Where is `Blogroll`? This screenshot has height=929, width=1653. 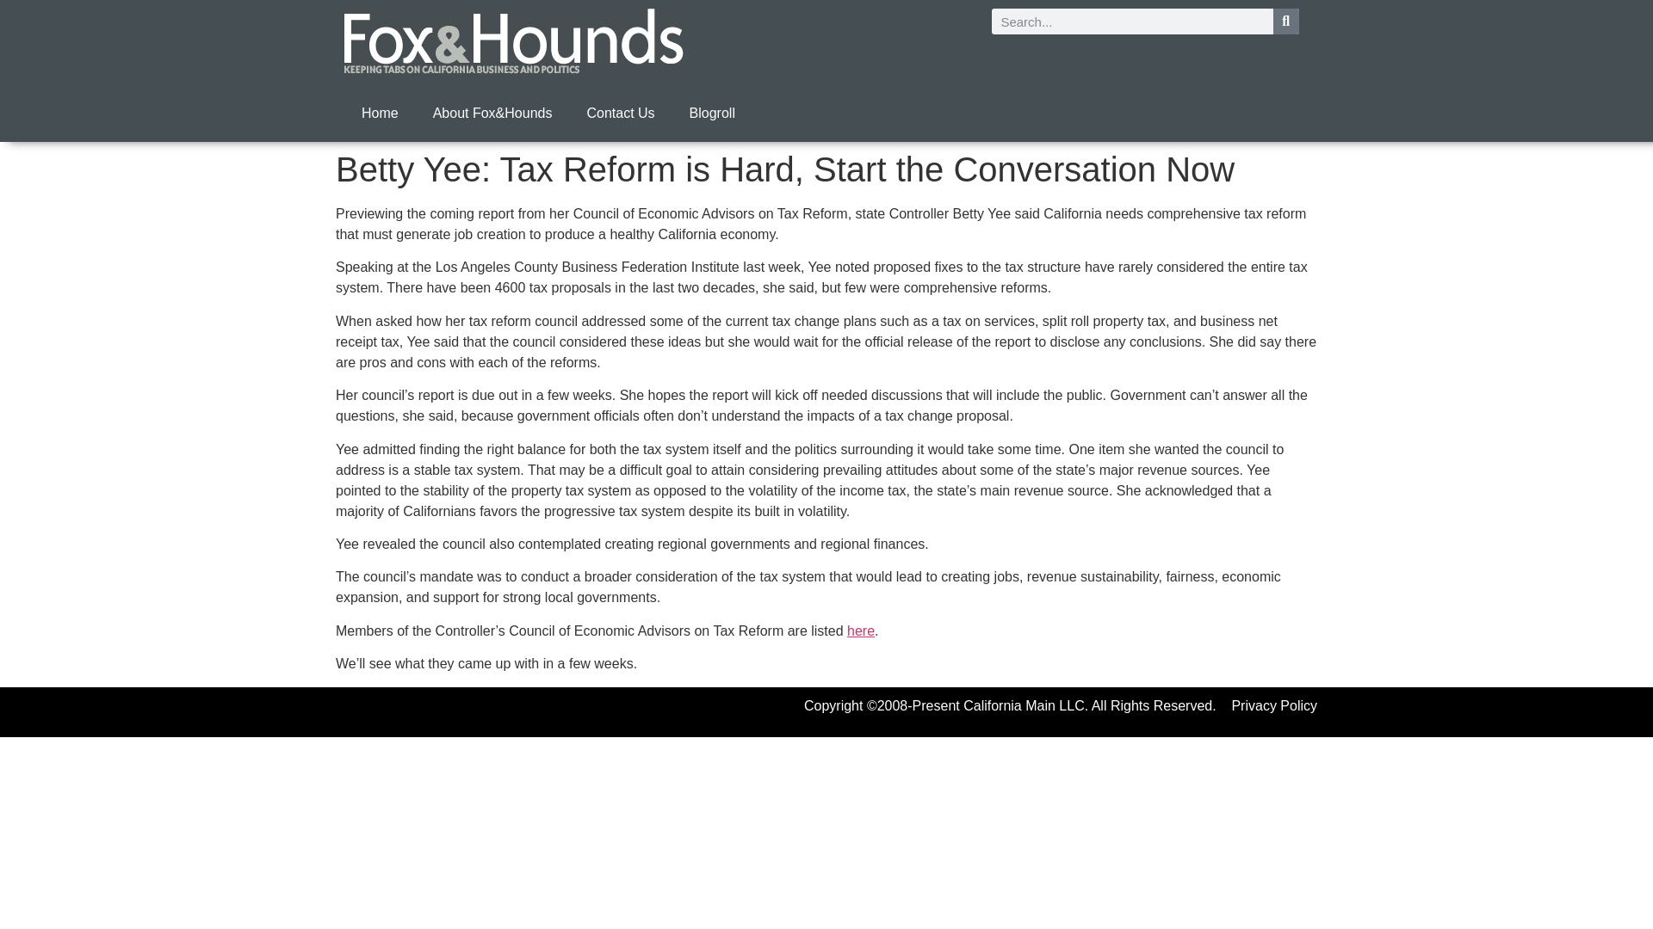 Blogroll is located at coordinates (712, 114).